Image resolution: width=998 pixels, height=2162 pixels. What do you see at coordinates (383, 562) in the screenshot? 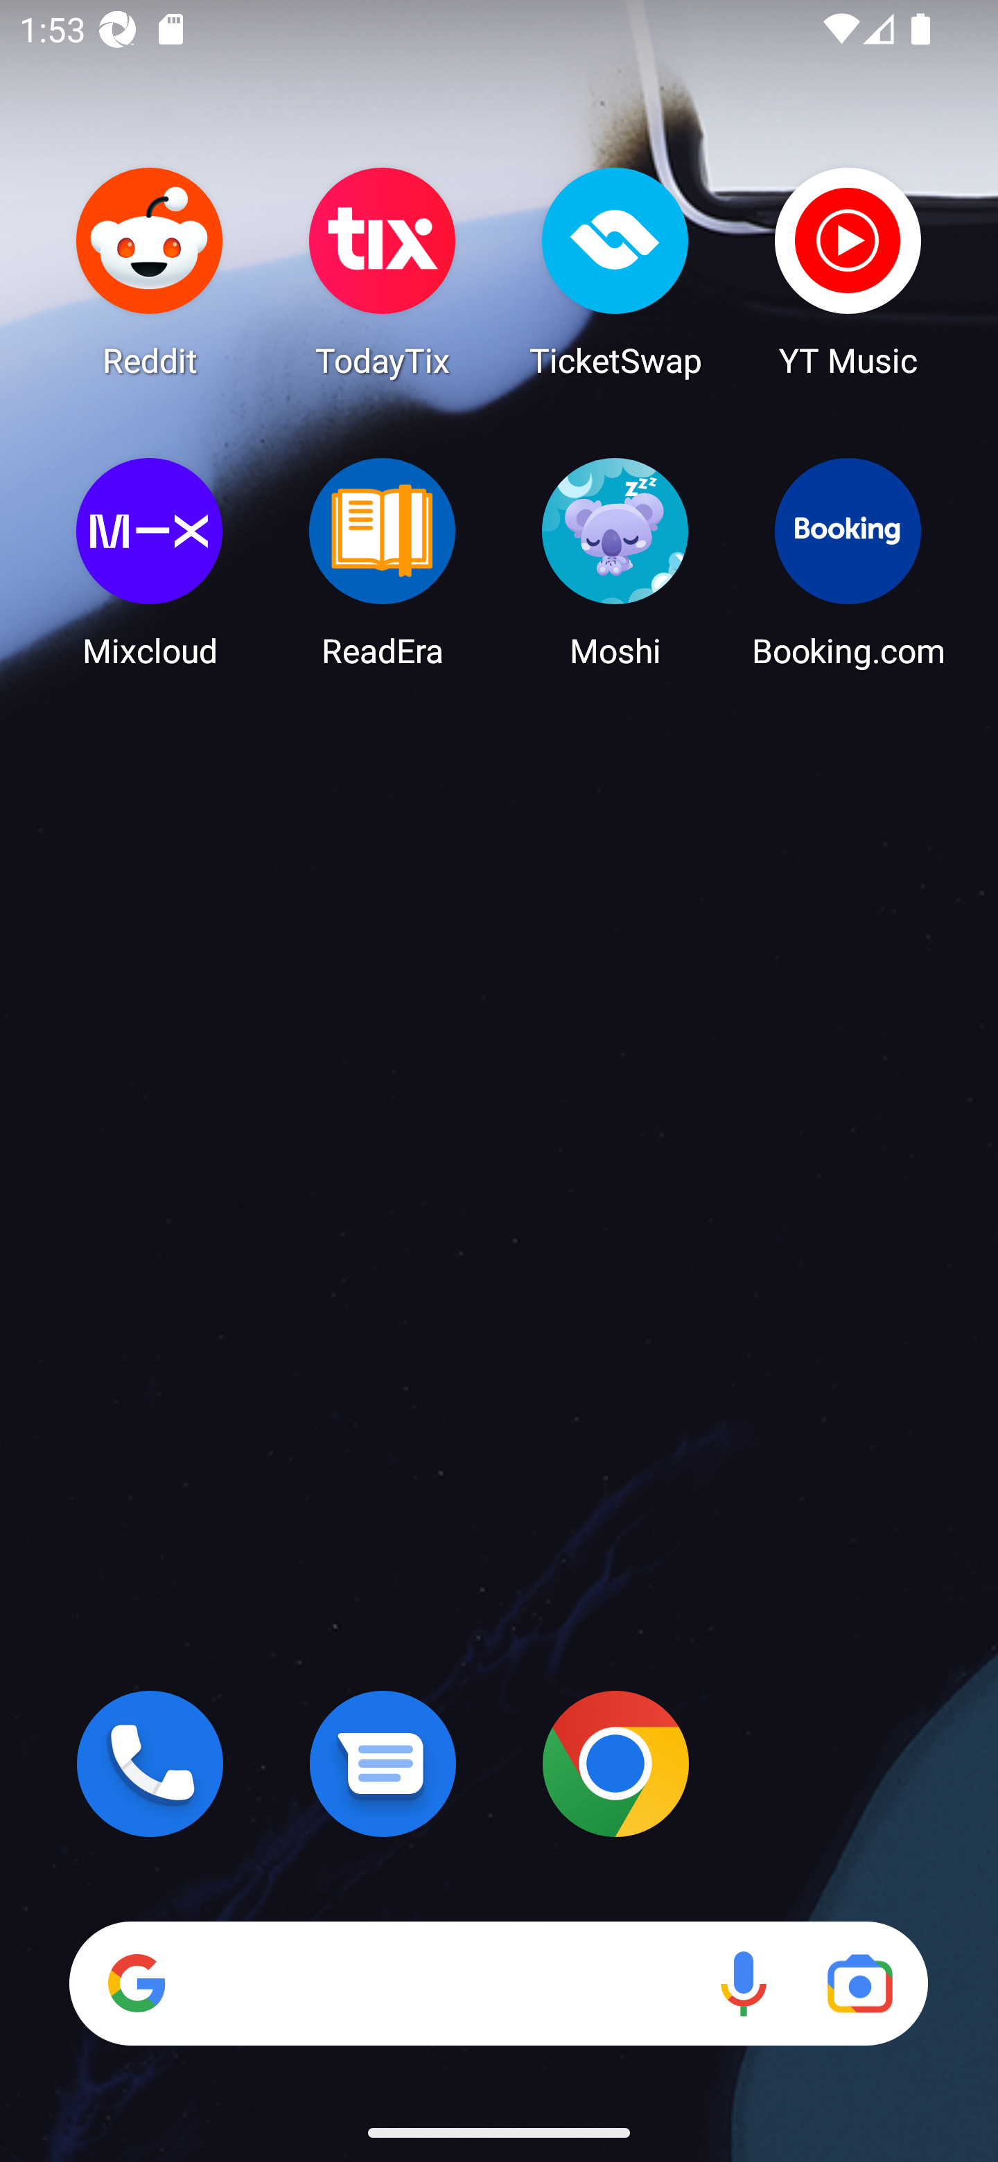
I see `ReadEra` at bounding box center [383, 562].